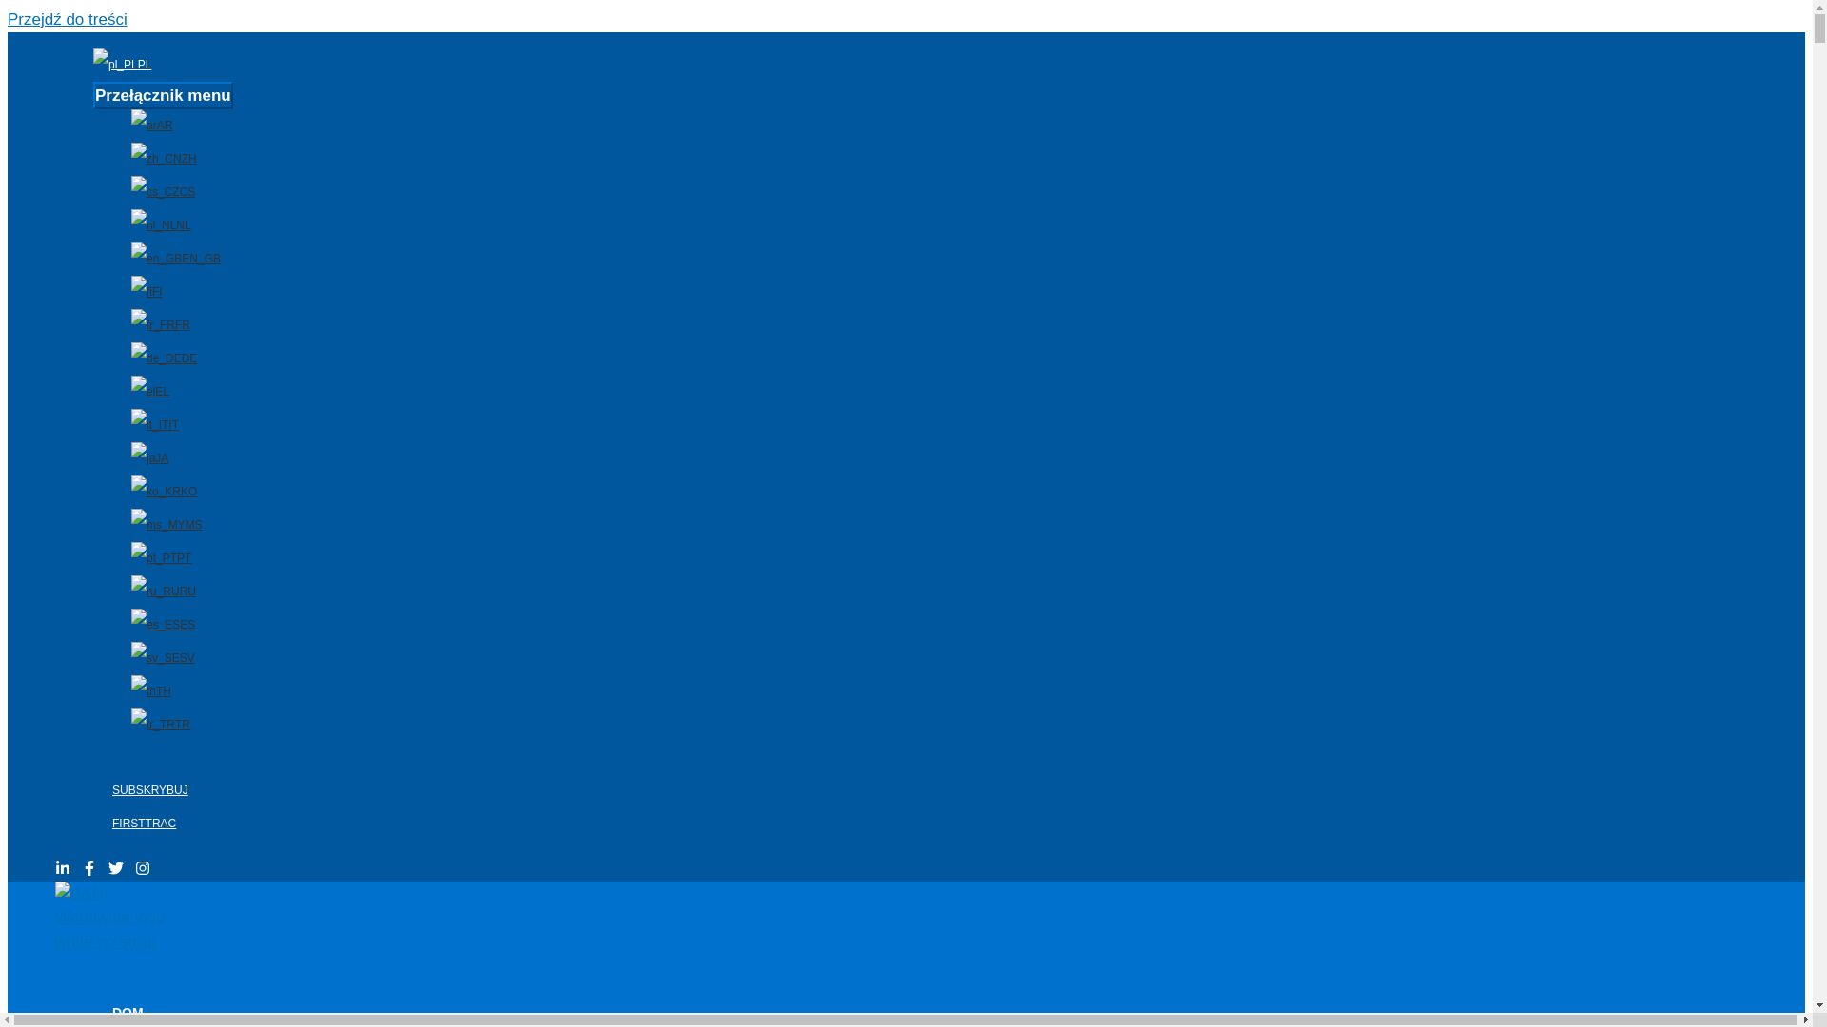 This screenshot has height=1027, width=1827. What do you see at coordinates (156, 259) in the screenshot?
I see `English` at bounding box center [156, 259].